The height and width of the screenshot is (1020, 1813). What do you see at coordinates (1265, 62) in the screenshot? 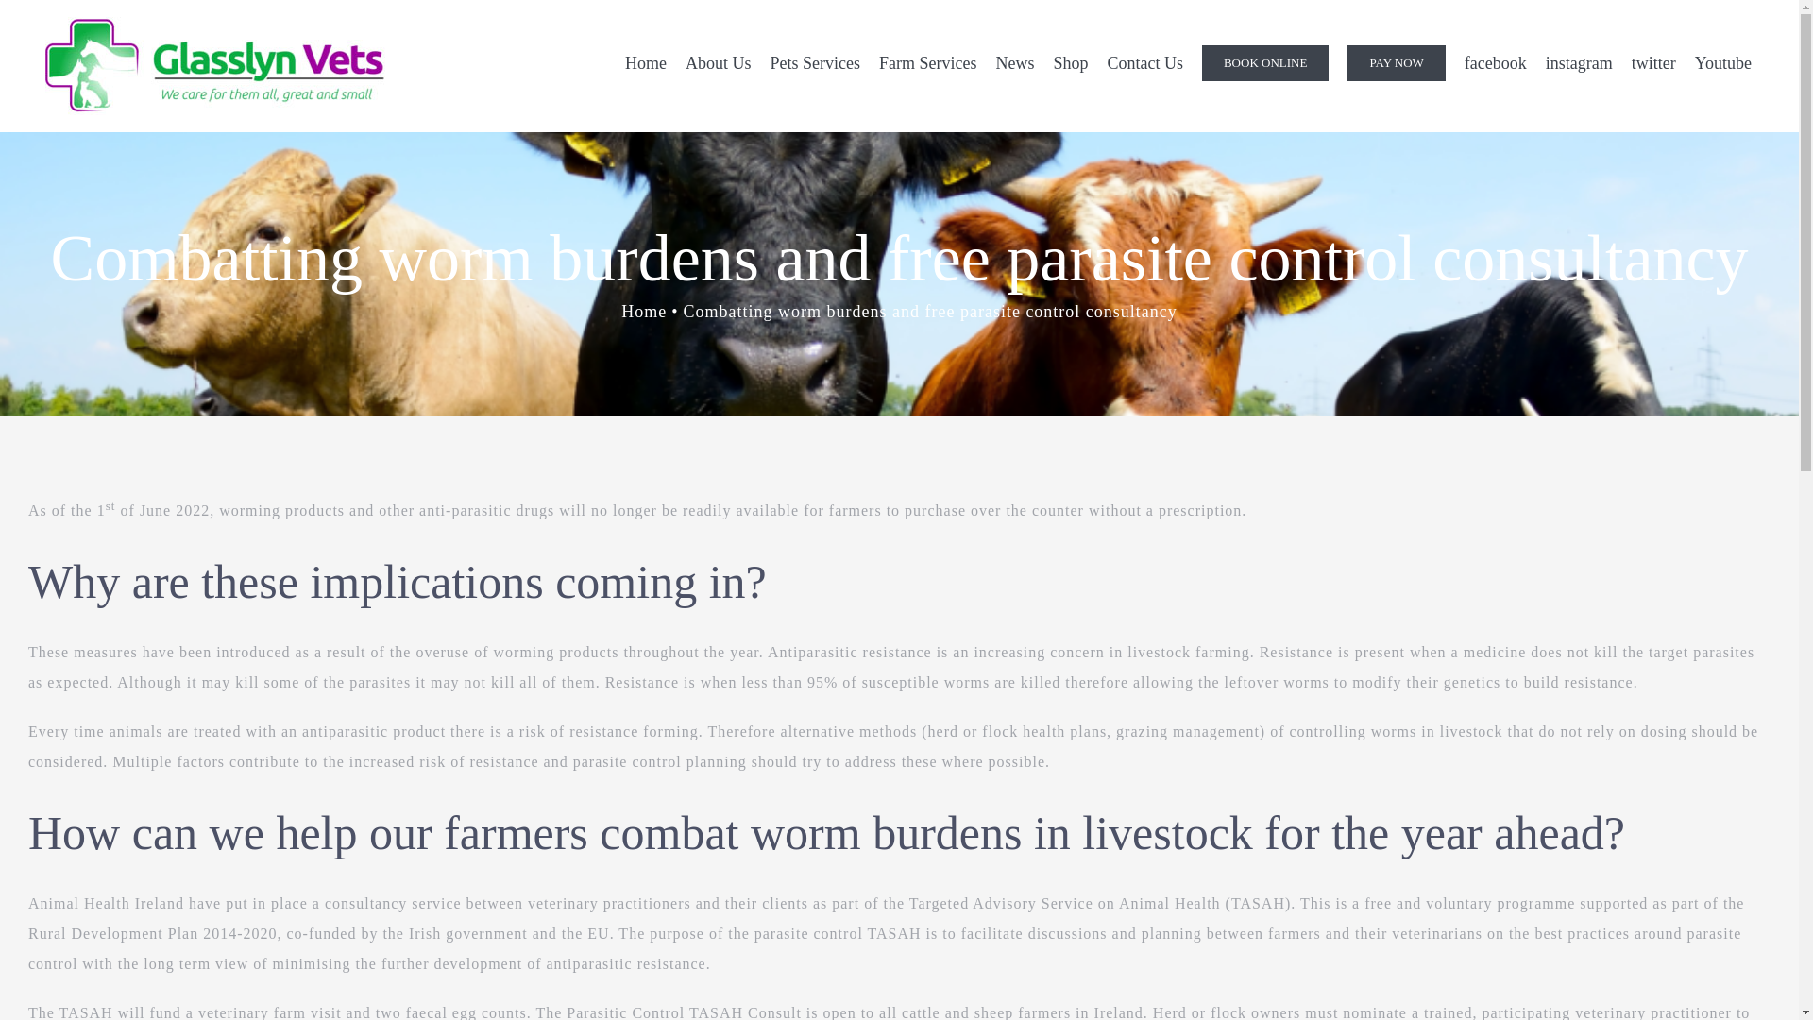
I see `BOOK ONLINE` at bounding box center [1265, 62].